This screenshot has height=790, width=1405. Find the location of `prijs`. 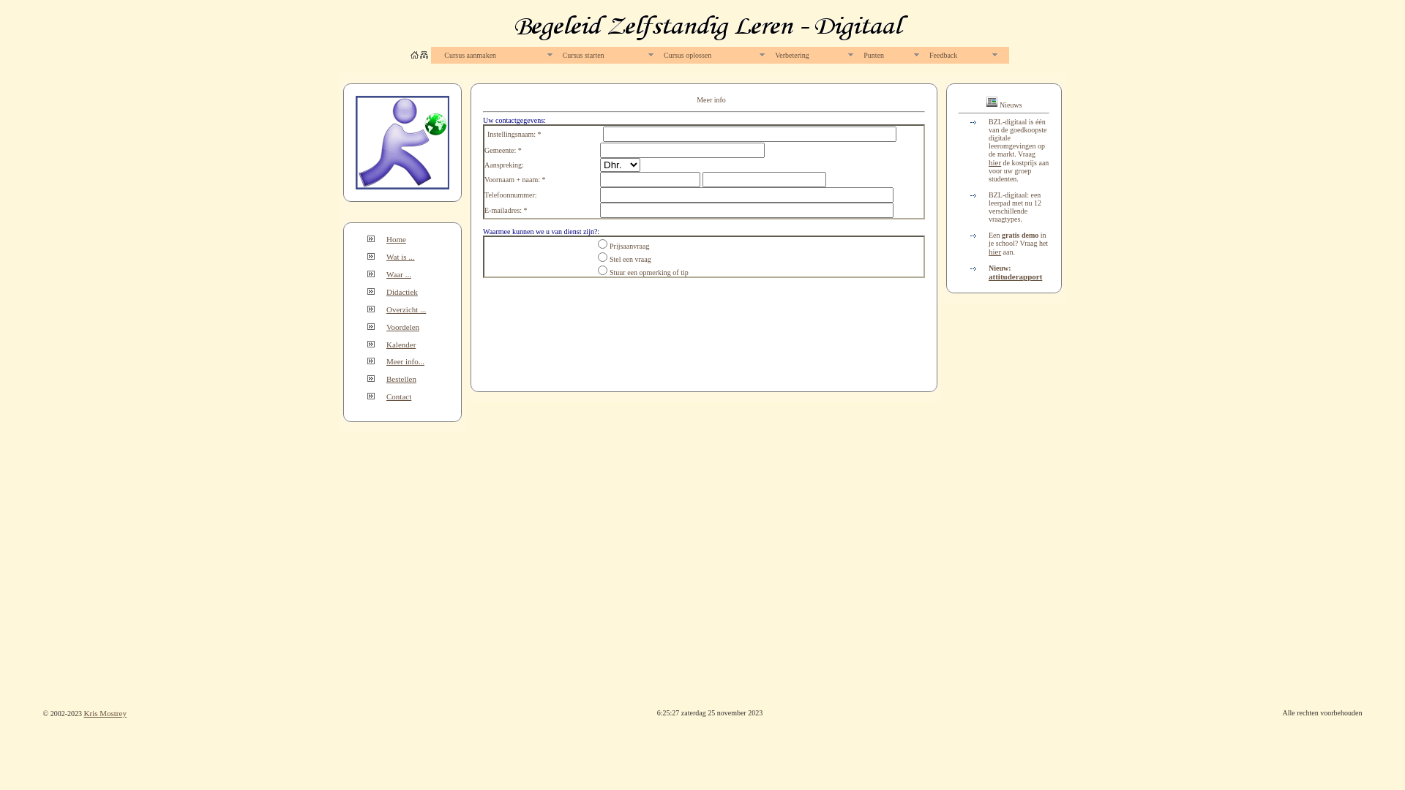

prijs is located at coordinates (603, 244).